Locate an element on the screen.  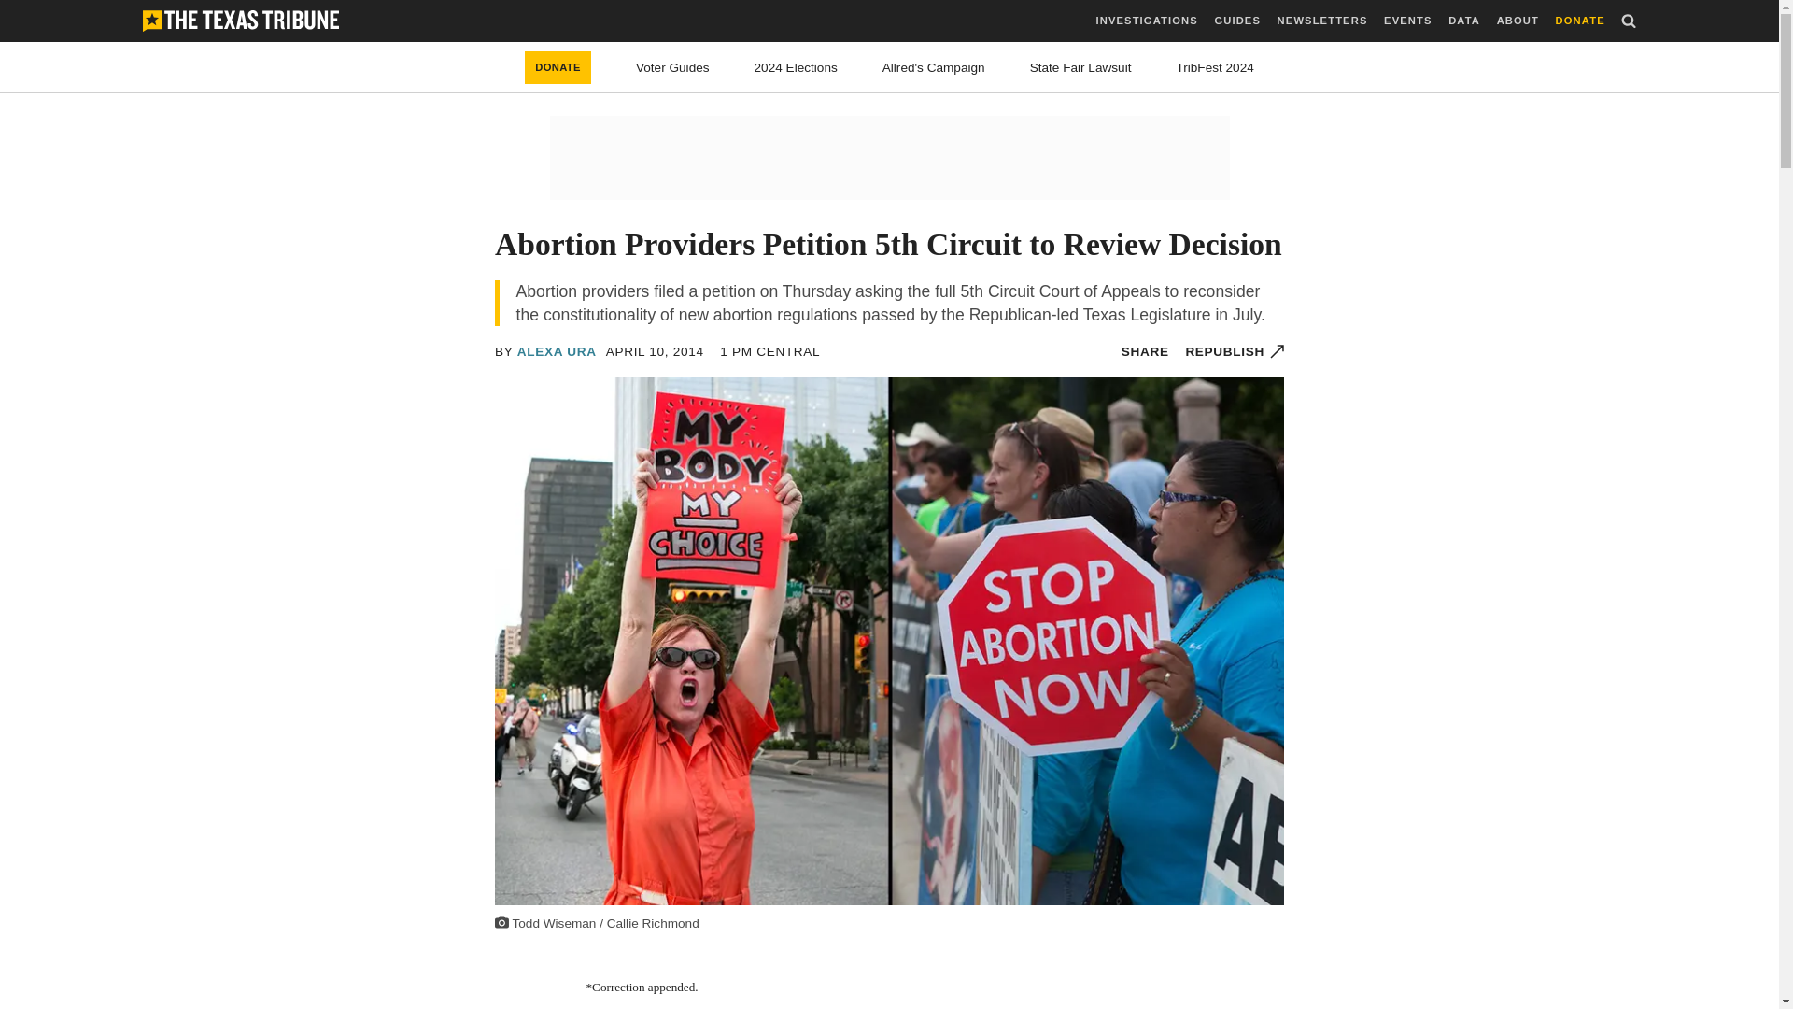
2014-04-10 13:16 CDT is located at coordinates (655, 351).